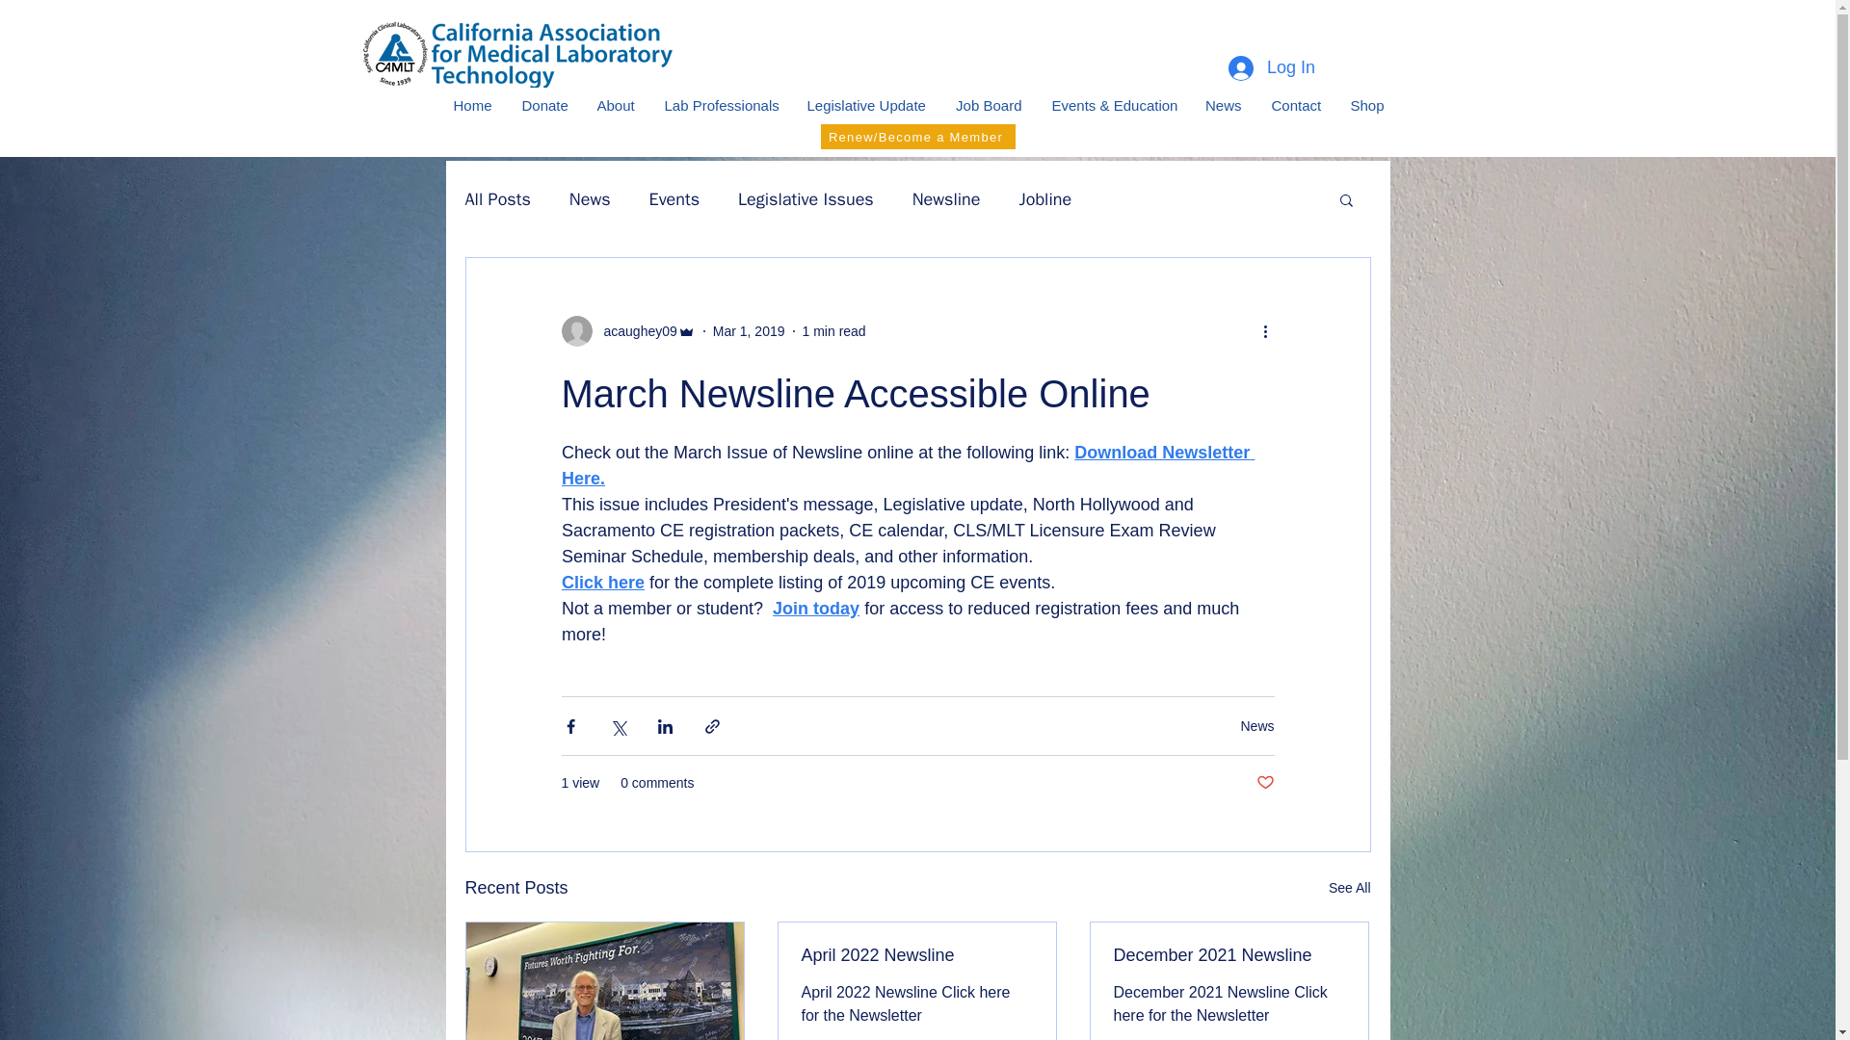 The image size is (1850, 1040). I want to click on News, so click(1222, 106).